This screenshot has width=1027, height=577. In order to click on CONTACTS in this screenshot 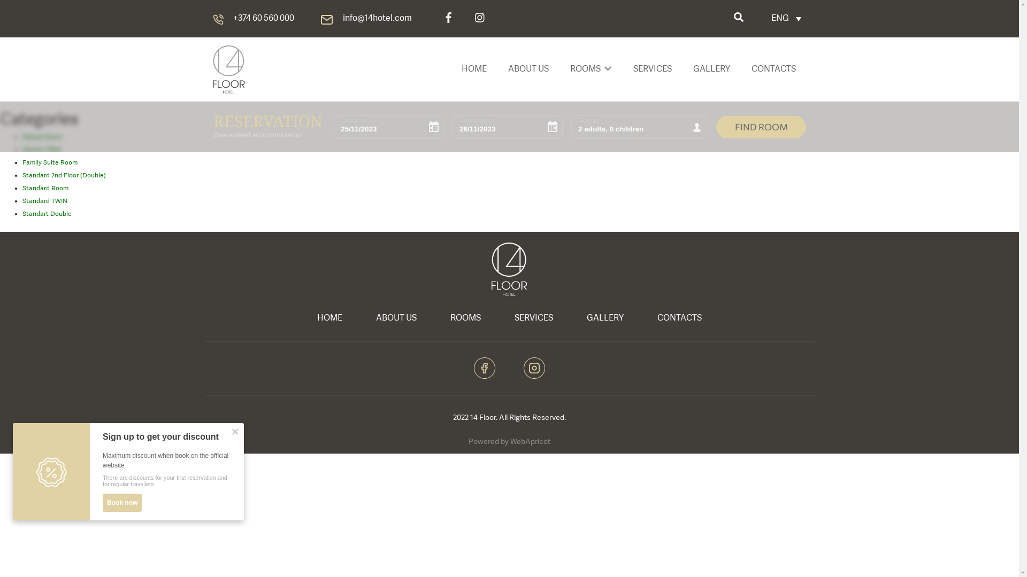, I will do `click(679, 318)`.